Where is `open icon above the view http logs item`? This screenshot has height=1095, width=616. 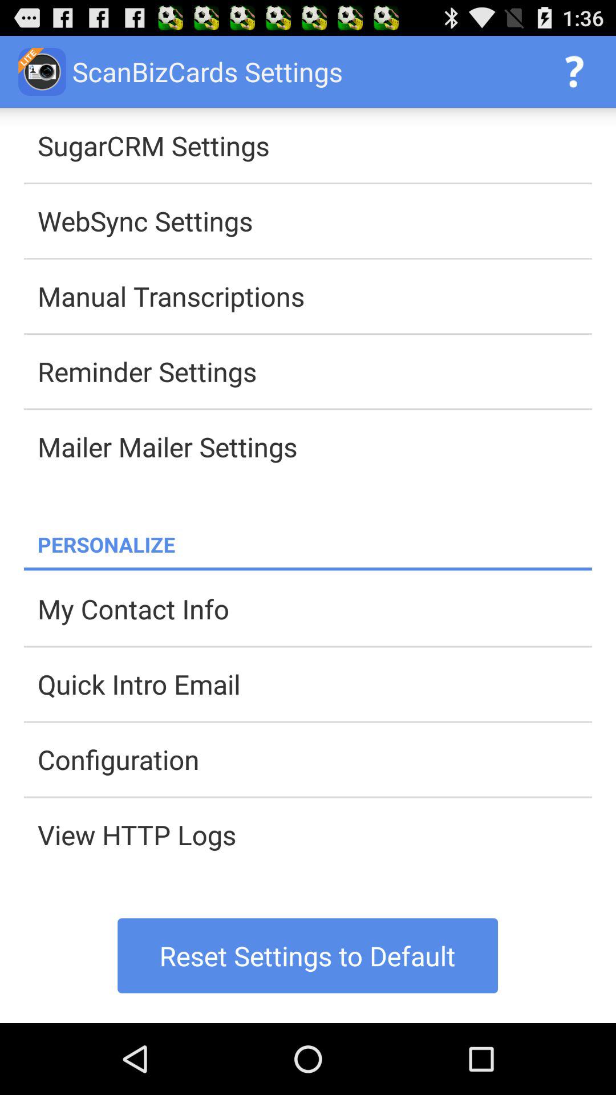
open icon above the view http logs item is located at coordinates (315, 759).